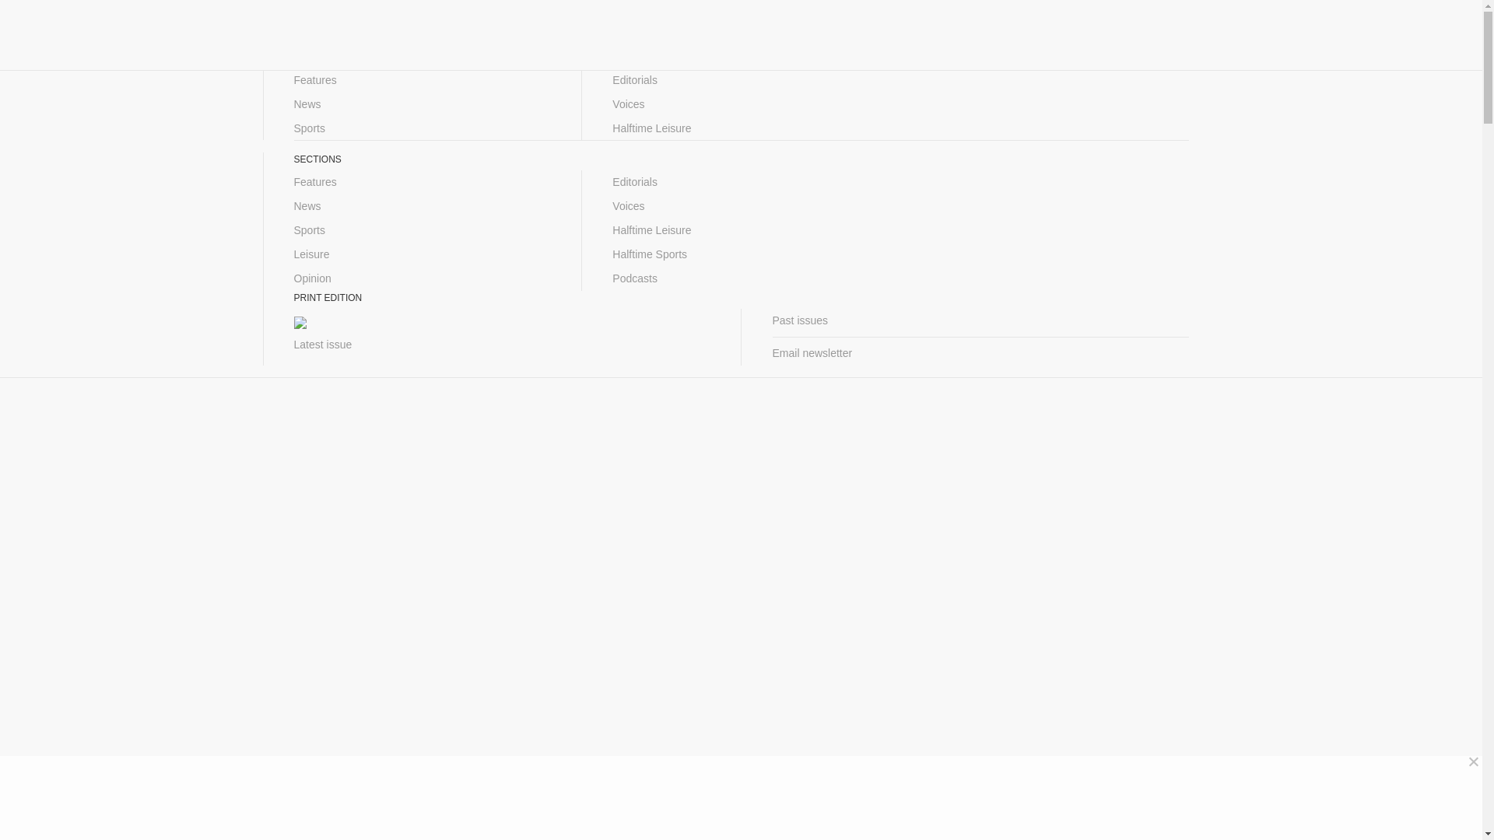 Image resolution: width=1494 pixels, height=840 pixels. I want to click on Features, so click(423, 182).